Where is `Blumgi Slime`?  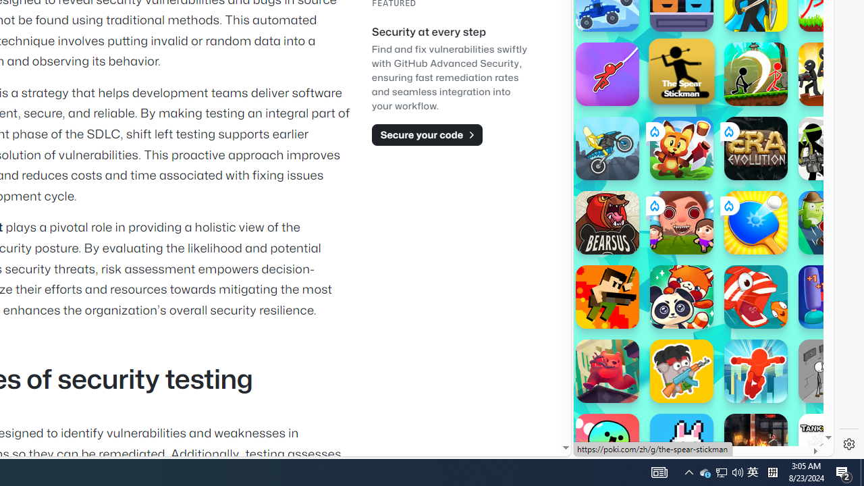
Blumgi Slime is located at coordinates (607, 446).